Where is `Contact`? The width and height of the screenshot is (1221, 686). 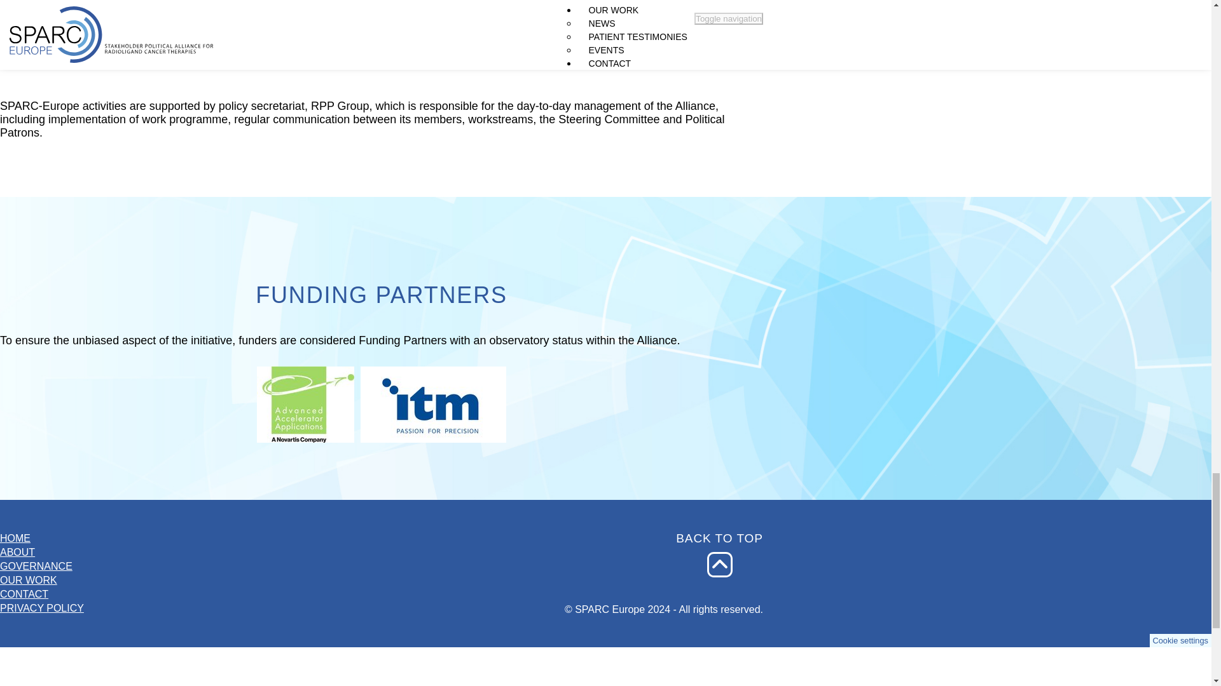
Contact is located at coordinates (42, 595).